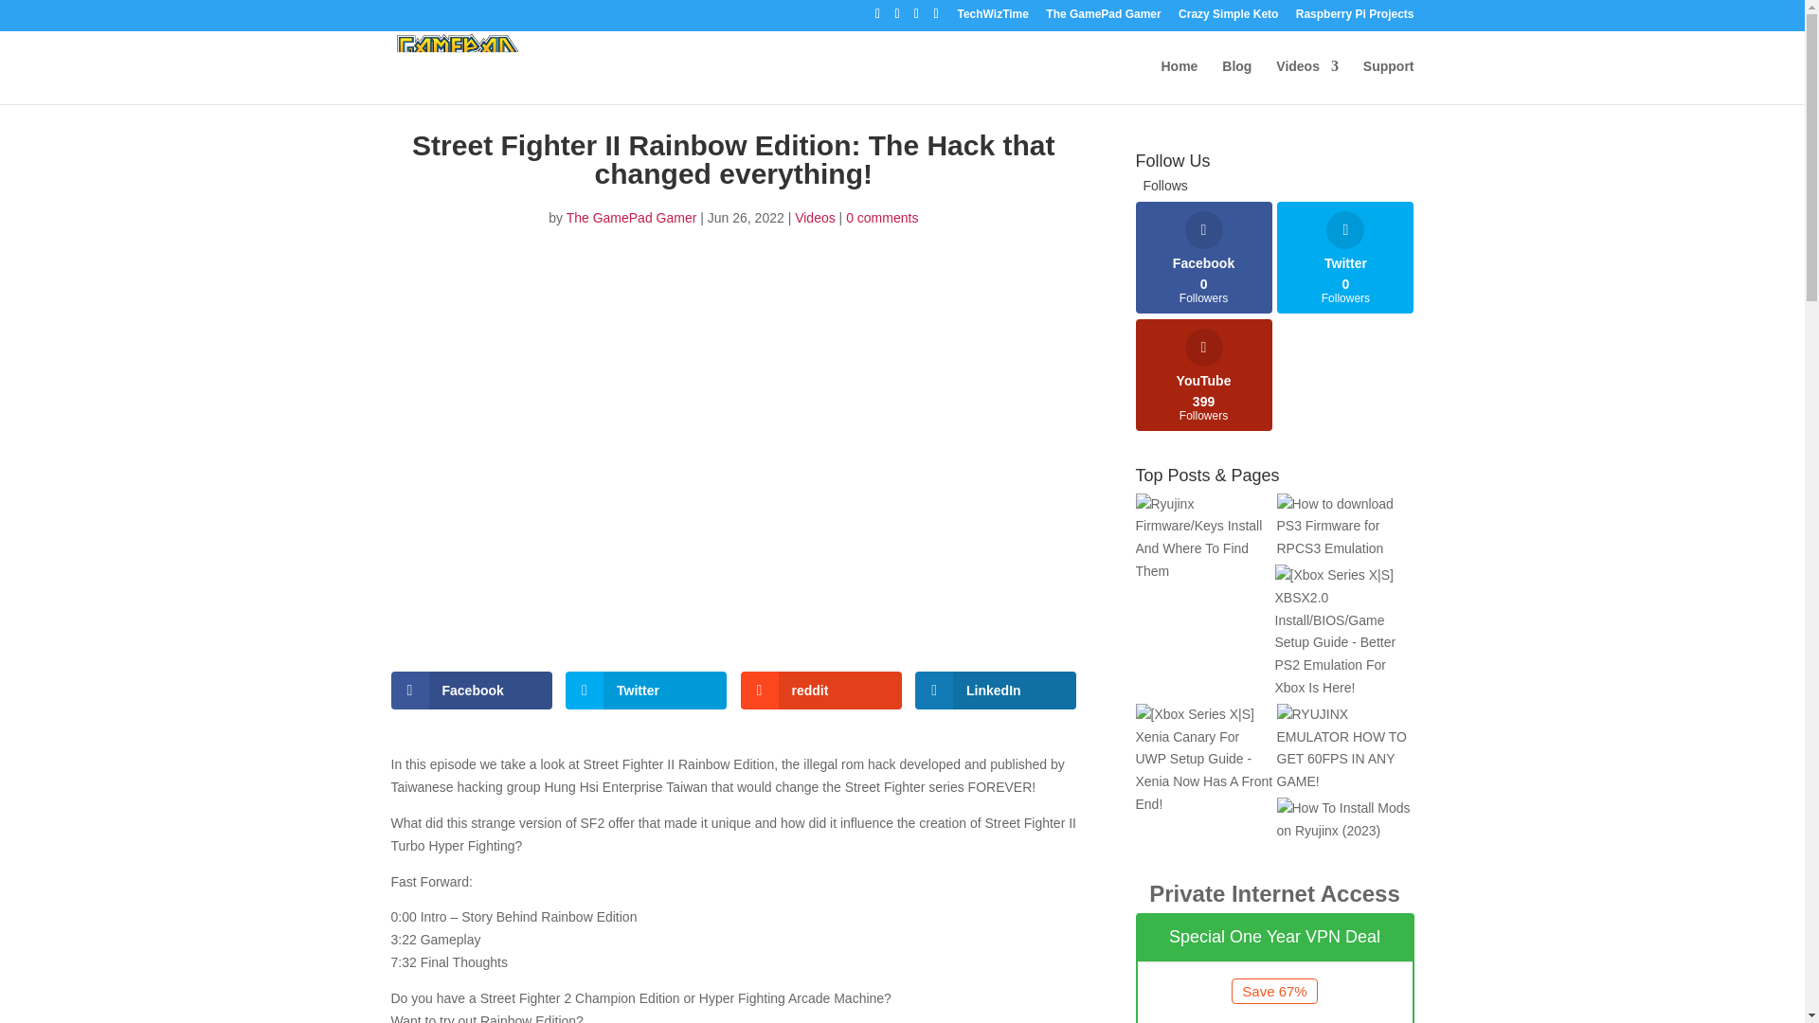 Image resolution: width=1819 pixels, height=1023 pixels. Describe the element at coordinates (1203, 257) in the screenshot. I see `Blog` at that location.